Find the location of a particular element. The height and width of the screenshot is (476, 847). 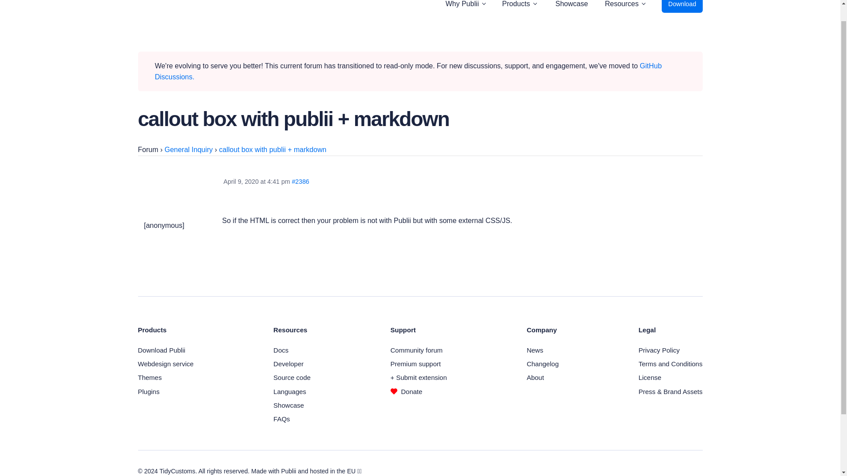

About is located at coordinates (535, 377).